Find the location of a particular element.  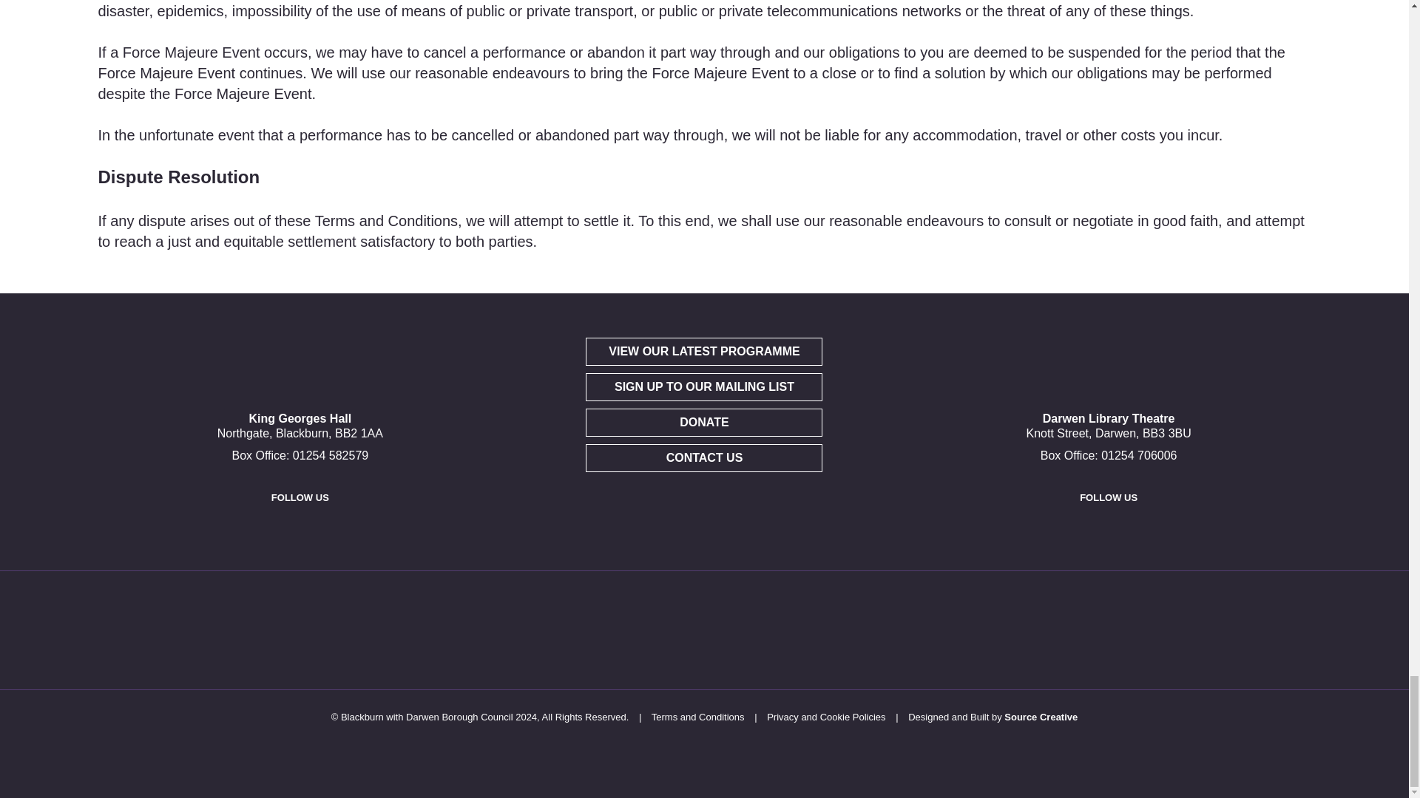

YouTube is located at coordinates (313, 529).